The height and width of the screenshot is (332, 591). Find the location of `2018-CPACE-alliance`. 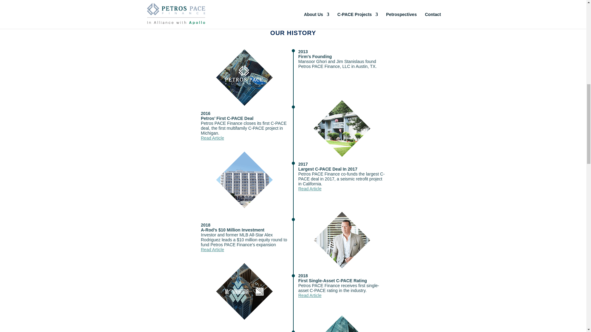

2018-CPACE-alliance is located at coordinates (342, 324).